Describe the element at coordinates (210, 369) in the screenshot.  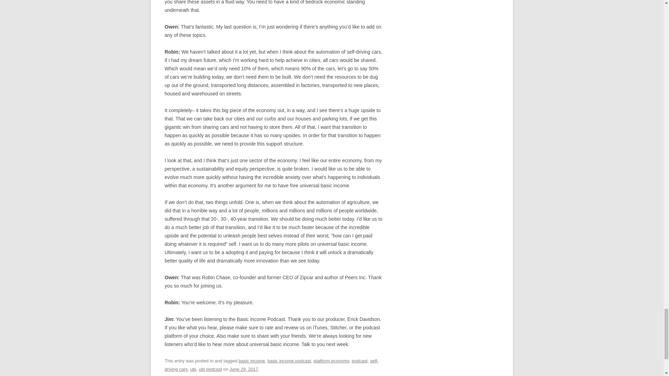
I see `ubi podcast` at that location.